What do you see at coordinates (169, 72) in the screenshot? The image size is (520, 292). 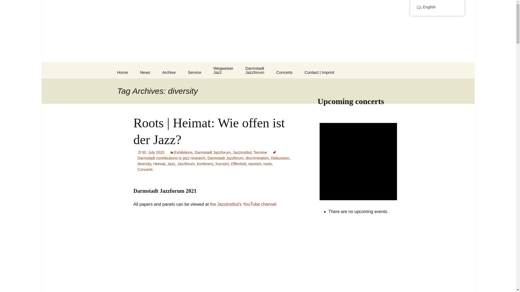 I see `Archive` at bounding box center [169, 72].